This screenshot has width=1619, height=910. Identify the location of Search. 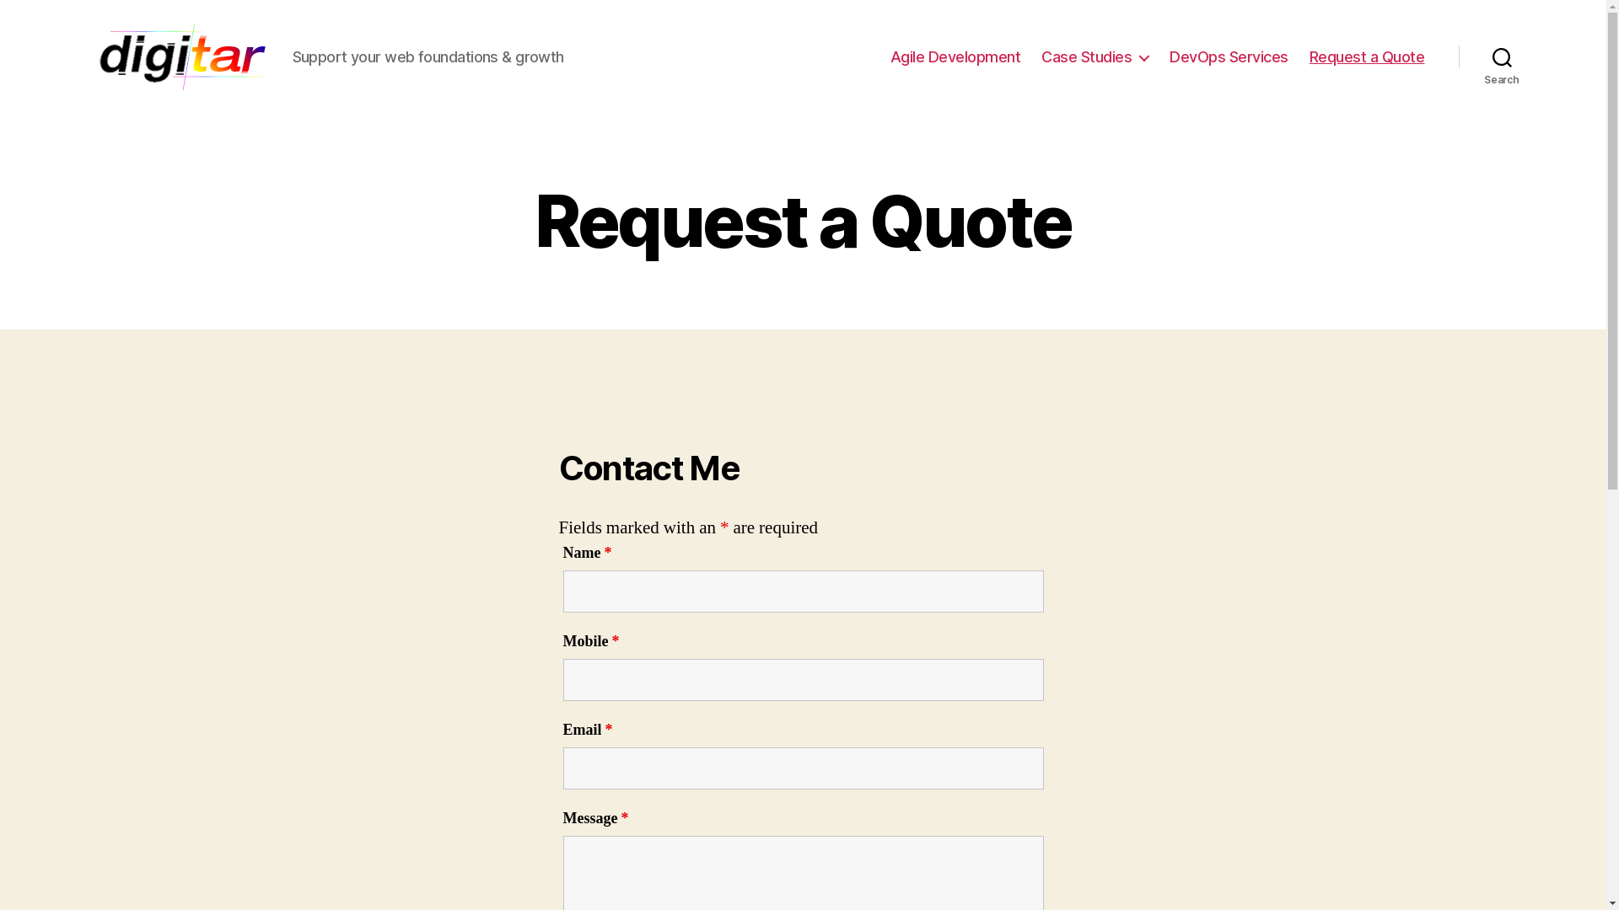
(1503, 57).